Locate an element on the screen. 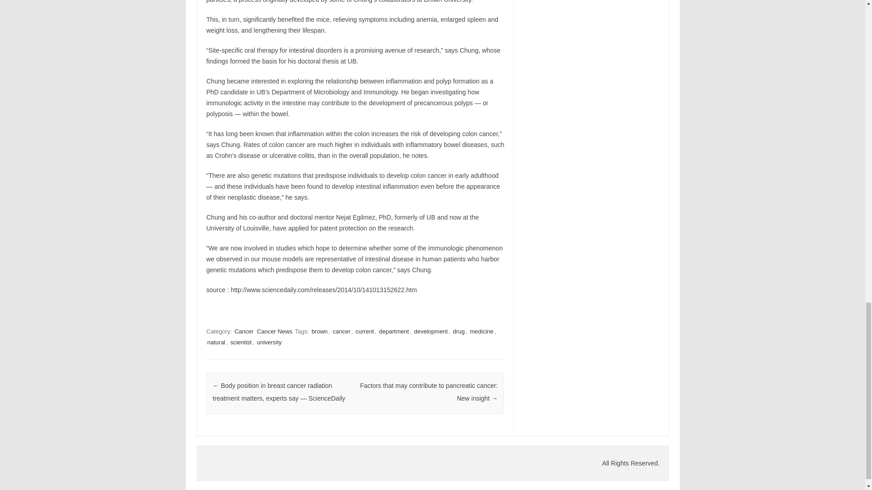 This screenshot has width=872, height=490. department is located at coordinates (394, 331).